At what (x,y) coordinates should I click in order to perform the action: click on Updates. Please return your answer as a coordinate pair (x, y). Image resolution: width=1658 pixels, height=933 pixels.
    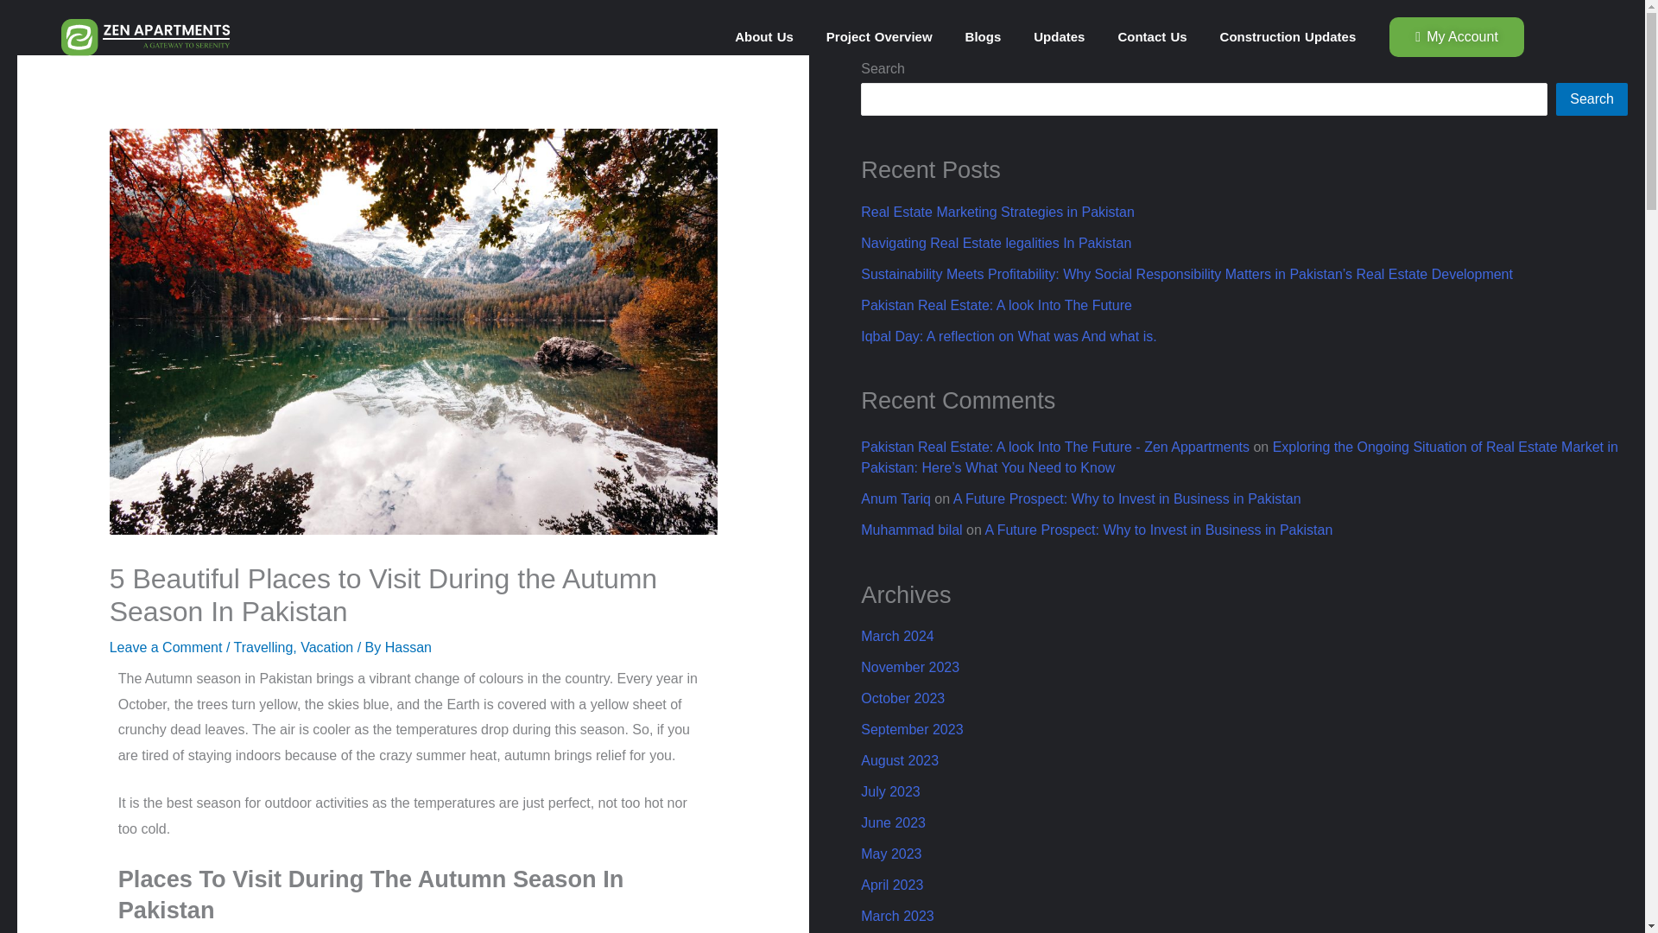
    Looking at the image, I should click on (1059, 36).